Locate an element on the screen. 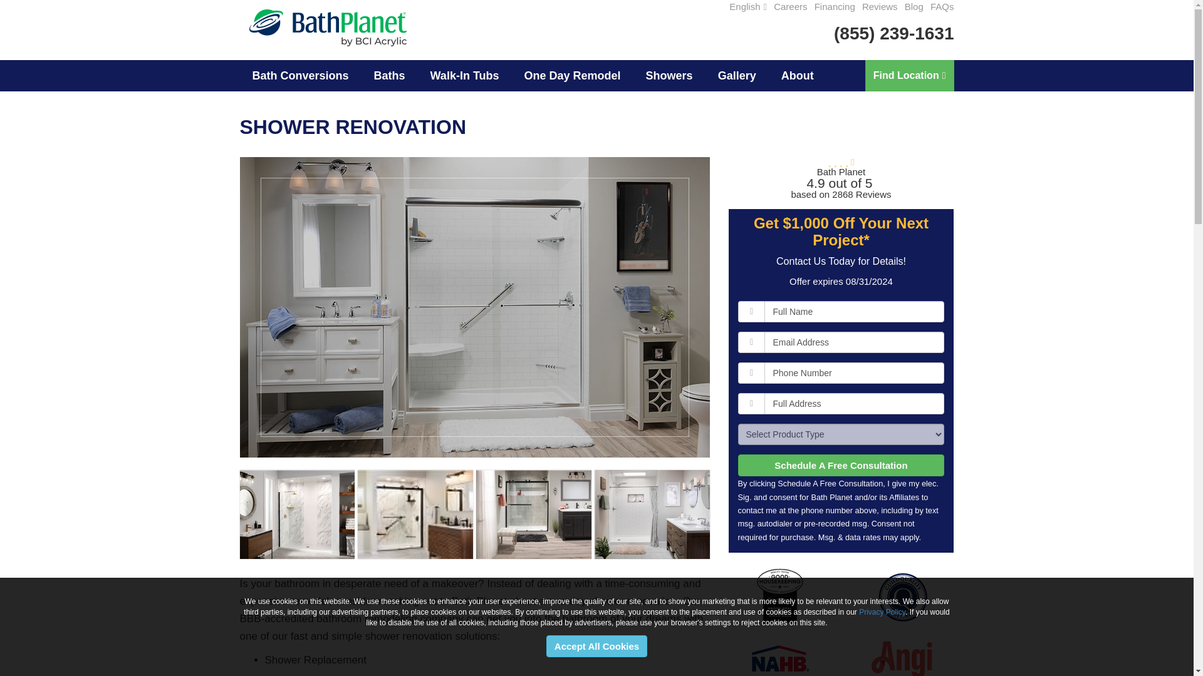 This screenshot has width=1203, height=676. Reviews is located at coordinates (880, 6).